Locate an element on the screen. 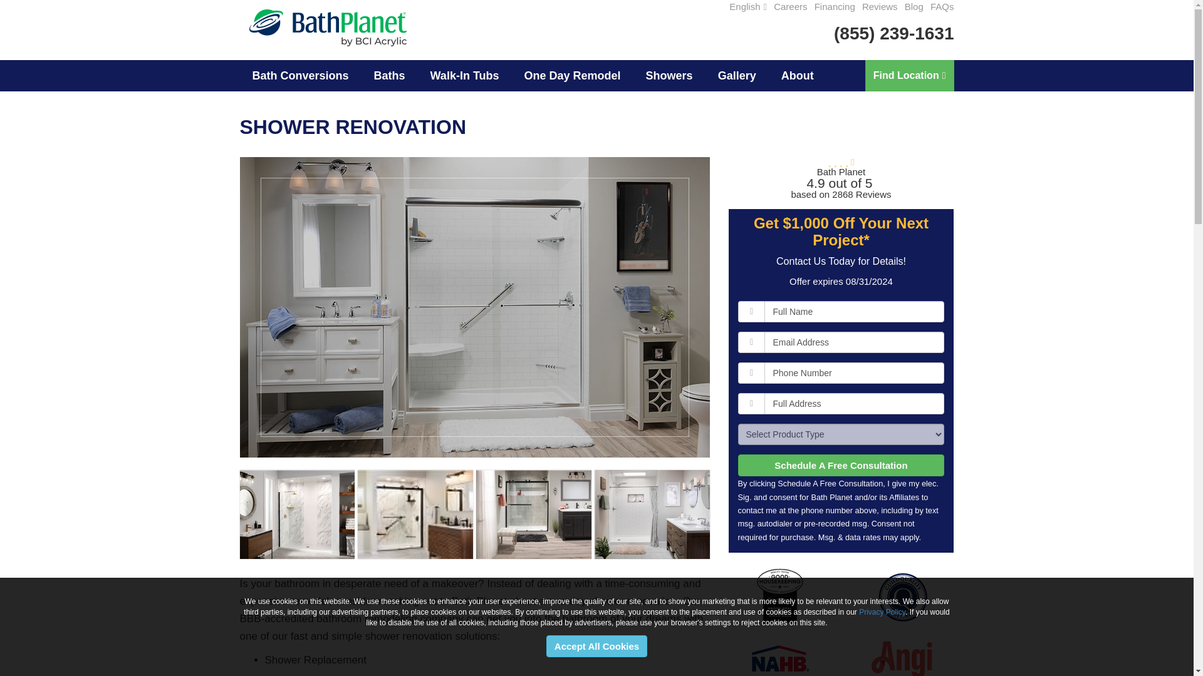 This screenshot has width=1203, height=676. Reviews is located at coordinates (880, 6).